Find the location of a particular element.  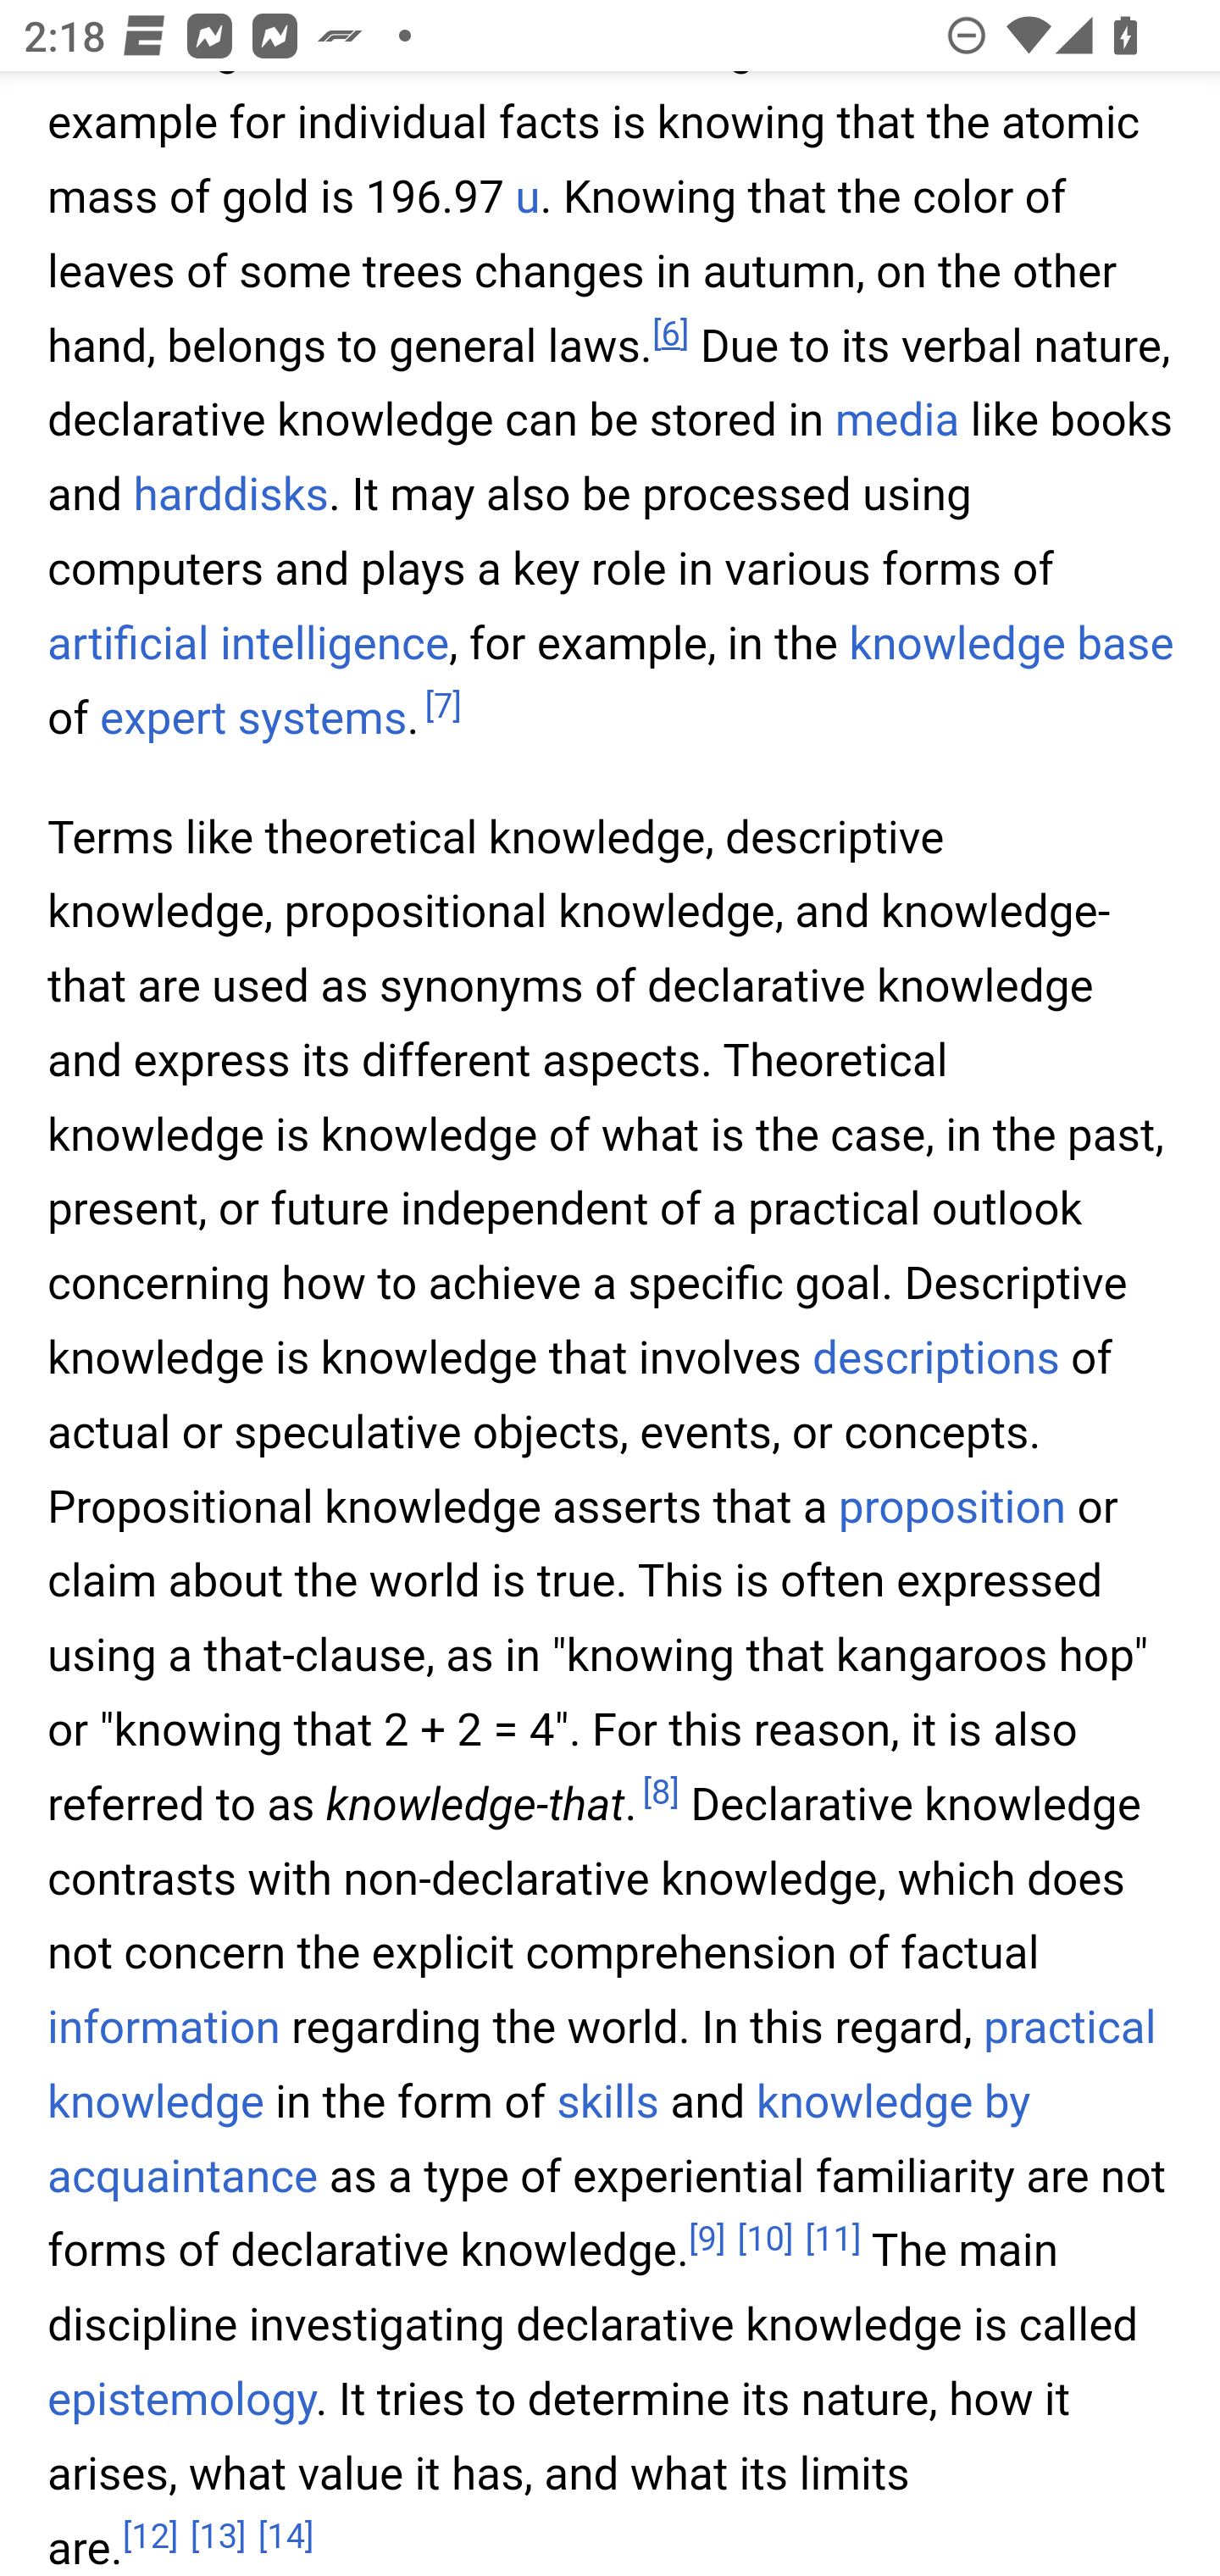

descriptions is located at coordinates (937, 1359).